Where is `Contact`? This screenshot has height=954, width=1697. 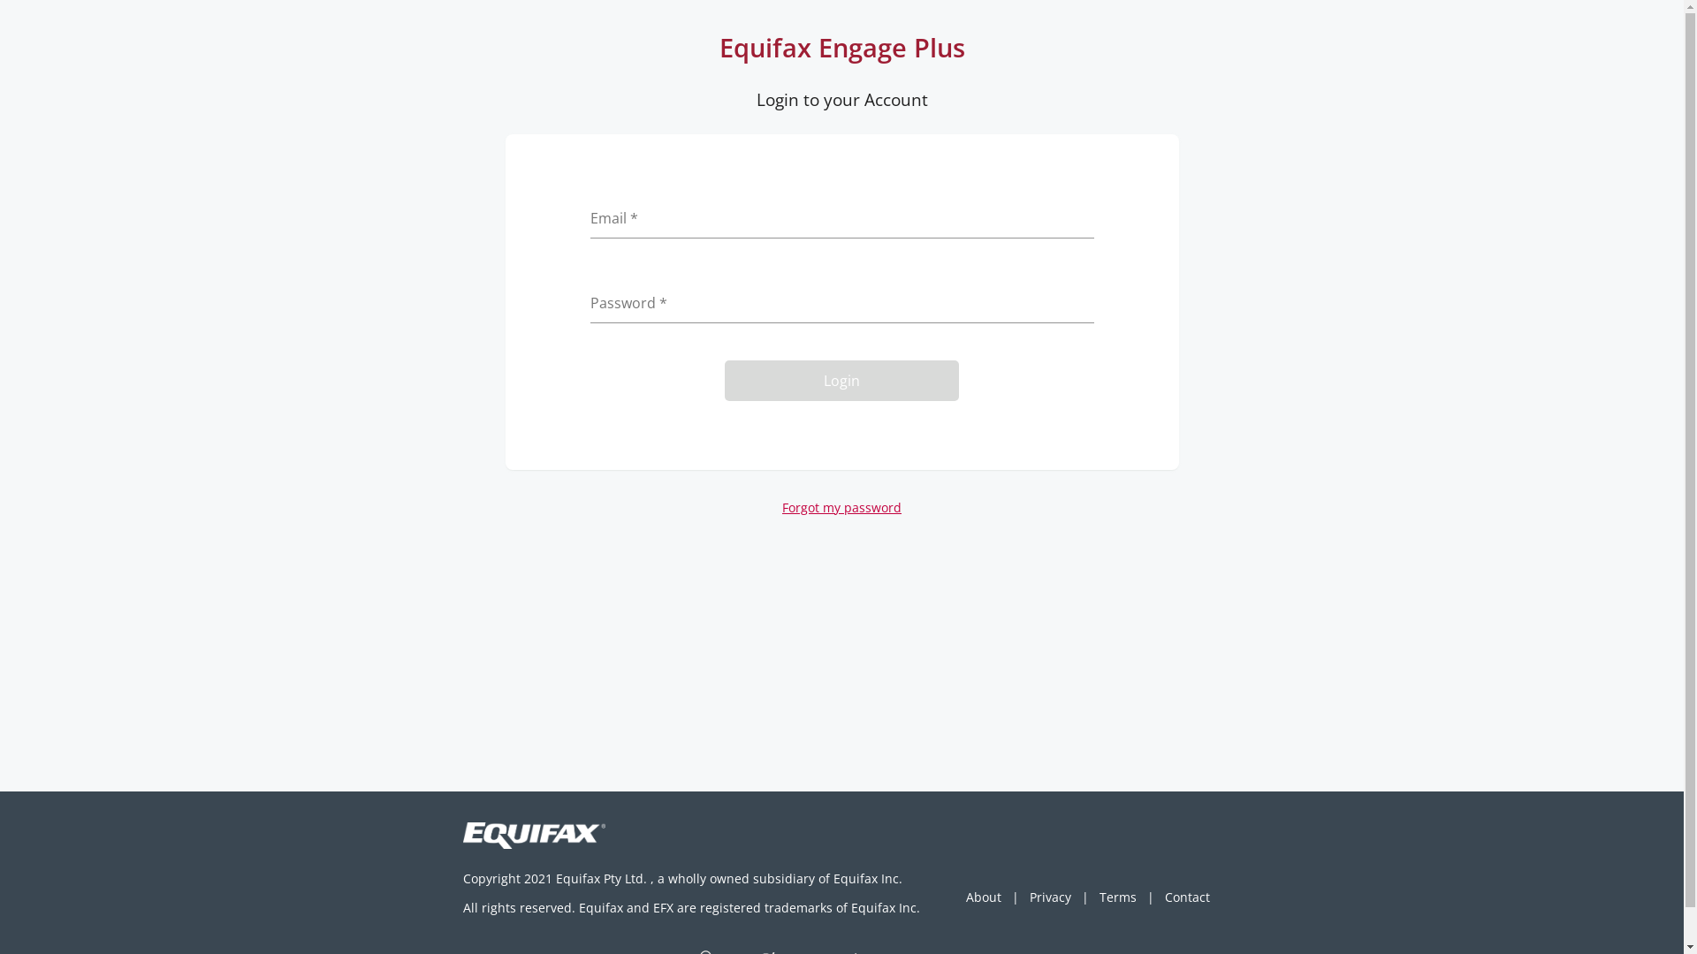 Contact is located at coordinates (1188, 897).